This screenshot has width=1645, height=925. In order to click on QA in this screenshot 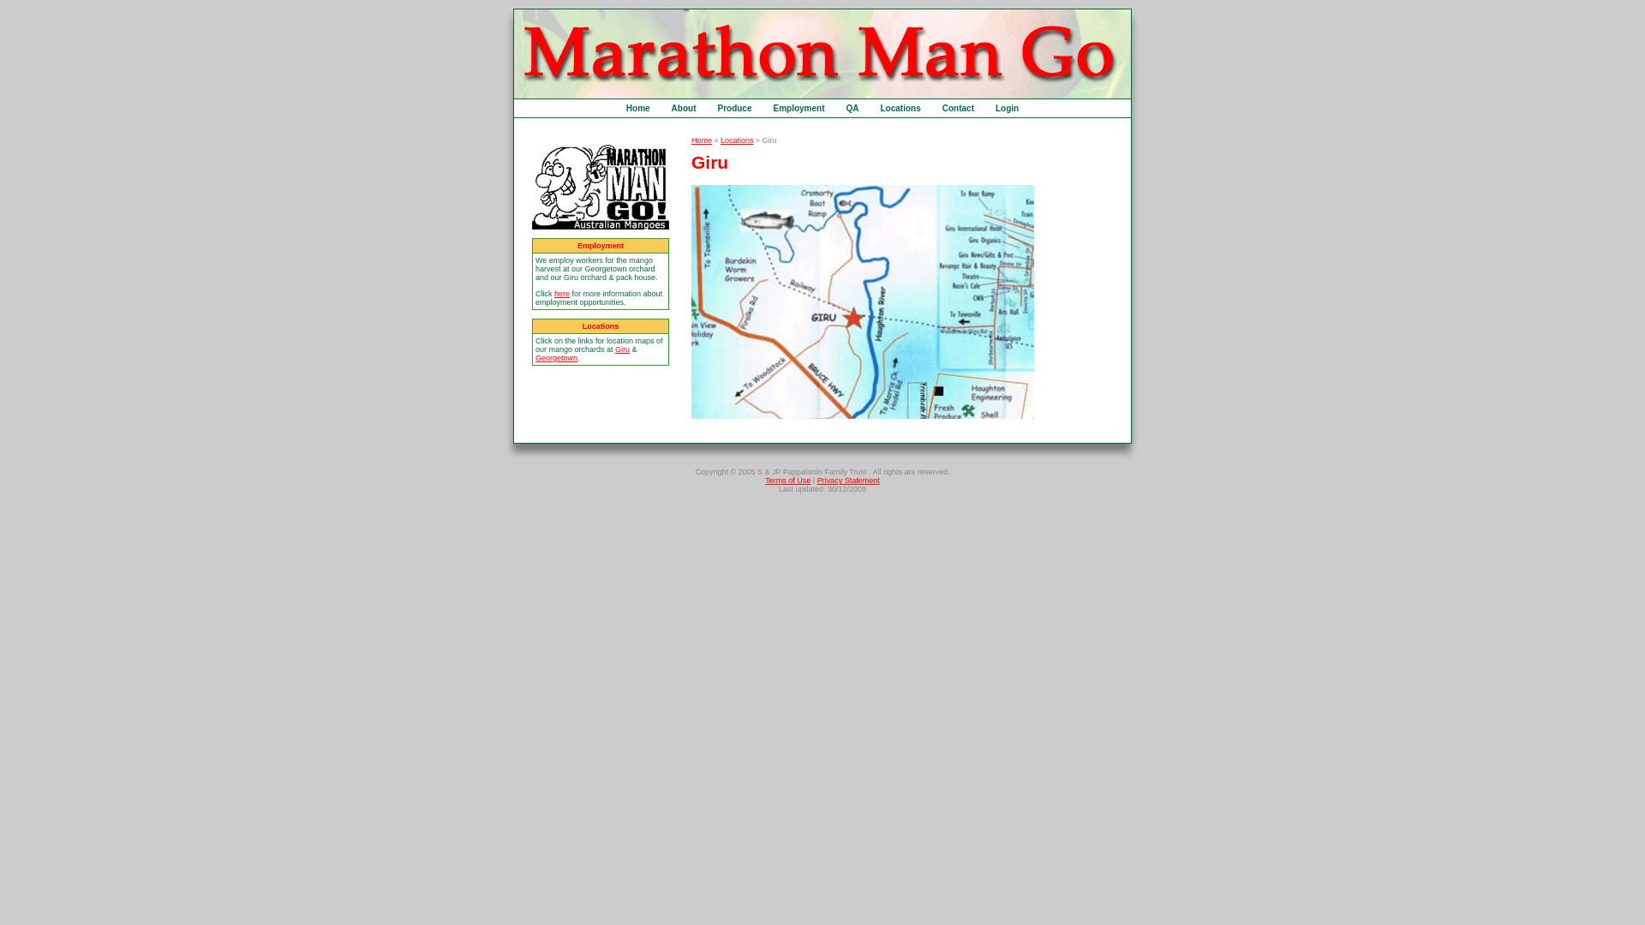, I will do `click(853, 108)`.